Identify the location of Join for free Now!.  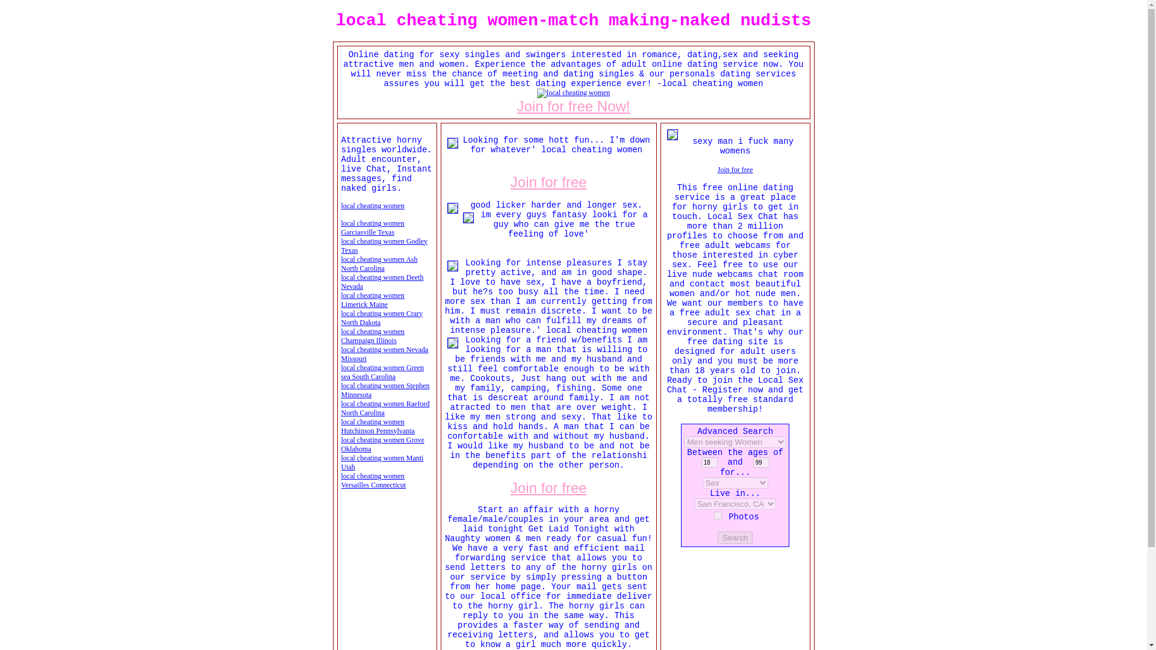
(382, 462).